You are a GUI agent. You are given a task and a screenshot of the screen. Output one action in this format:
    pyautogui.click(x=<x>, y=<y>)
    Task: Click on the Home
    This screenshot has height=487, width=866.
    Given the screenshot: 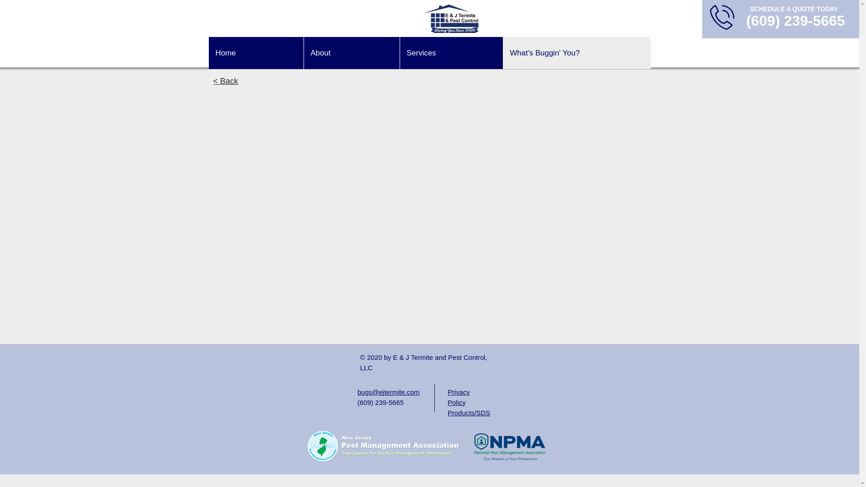 What is the action you would take?
    pyautogui.click(x=256, y=53)
    